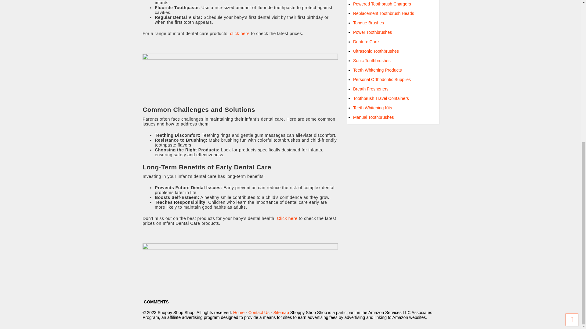 This screenshot has width=586, height=329. I want to click on Sonic Toothbrushes, so click(372, 61).